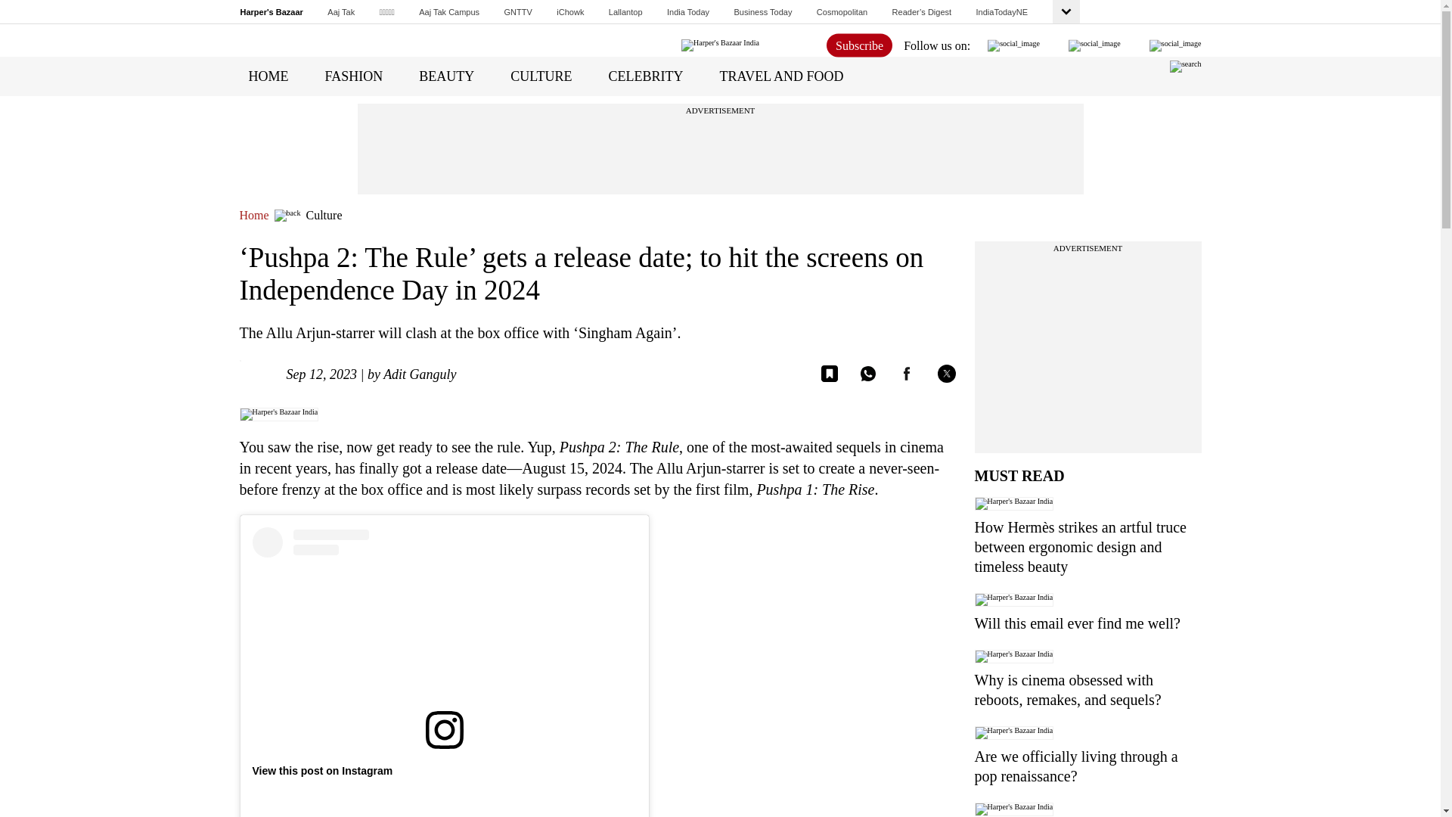 Image resolution: width=1452 pixels, height=817 pixels. What do you see at coordinates (782, 76) in the screenshot?
I see `TRAVEL AND FOOD` at bounding box center [782, 76].